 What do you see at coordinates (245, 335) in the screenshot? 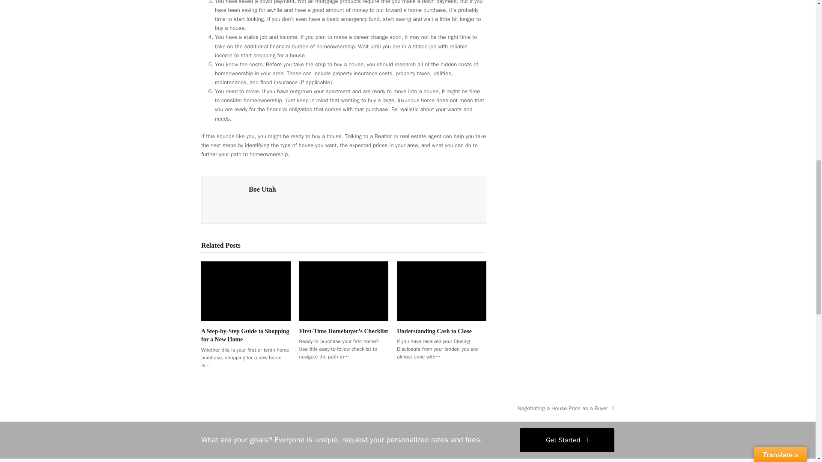
I see `A Step-by-Step Guide to Shopping for a New Home` at bounding box center [245, 335].